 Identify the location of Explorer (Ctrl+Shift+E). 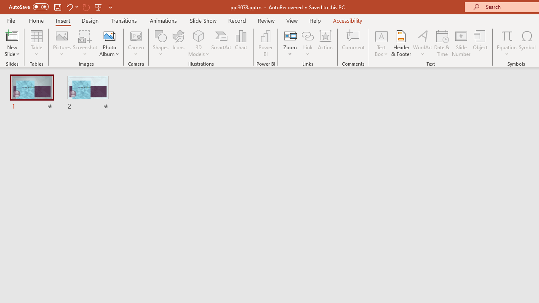
(57, 163).